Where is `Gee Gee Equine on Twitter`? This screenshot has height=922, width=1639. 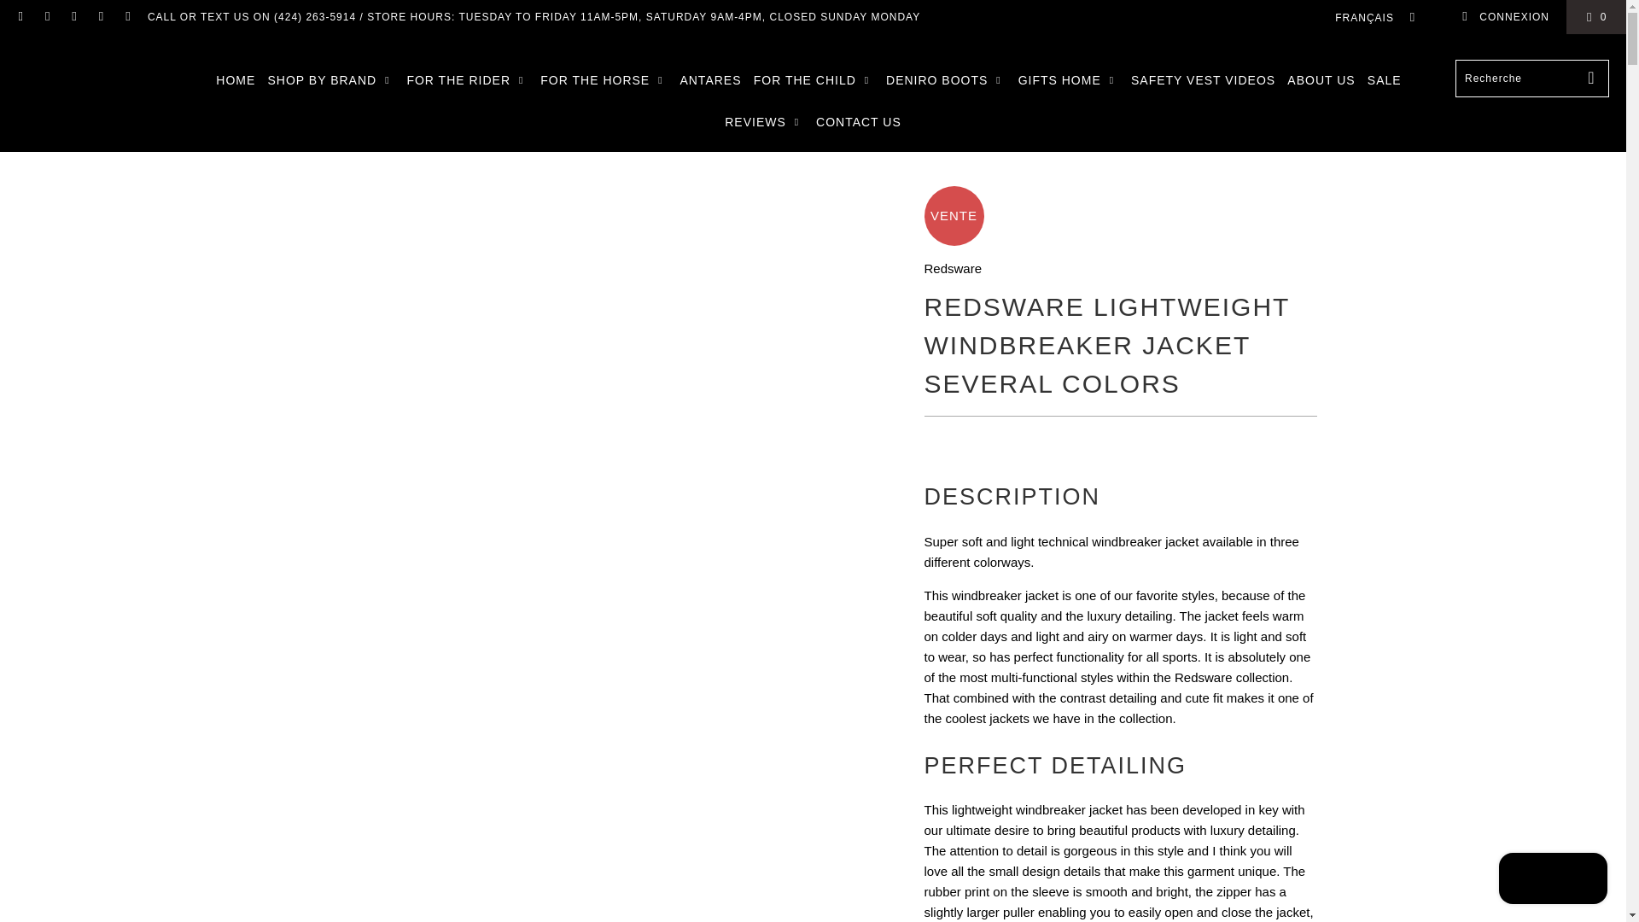
Gee Gee Equine on Twitter is located at coordinates (20, 17).